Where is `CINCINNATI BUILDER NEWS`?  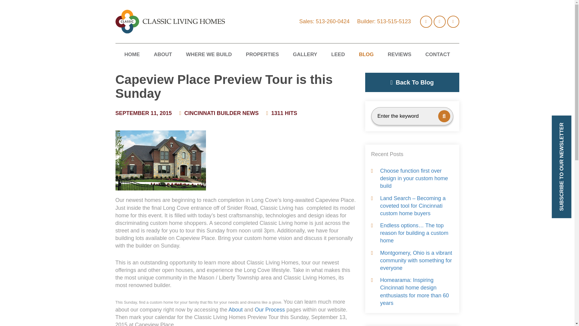
CINCINNATI BUILDER NEWS is located at coordinates (221, 113).